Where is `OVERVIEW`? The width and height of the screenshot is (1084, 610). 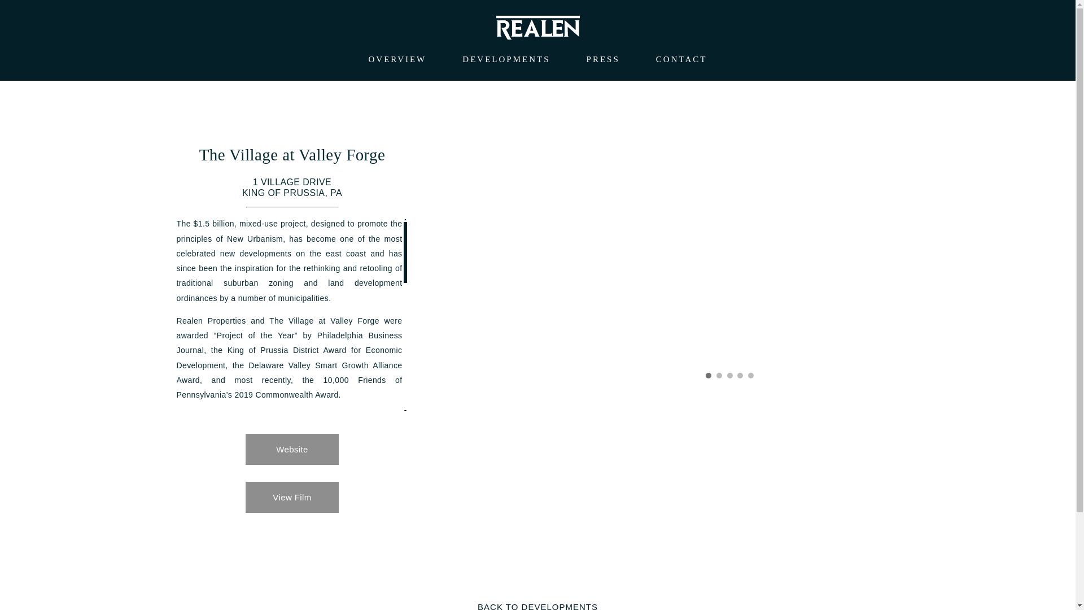 OVERVIEW is located at coordinates (397, 59).